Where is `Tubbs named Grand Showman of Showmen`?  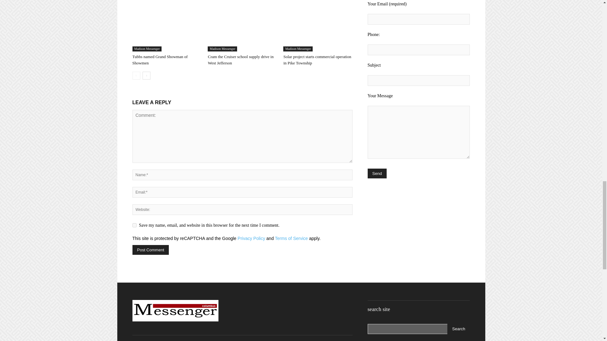
Tubbs named Grand Showman of Showmen is located at coordinates (166, 28).